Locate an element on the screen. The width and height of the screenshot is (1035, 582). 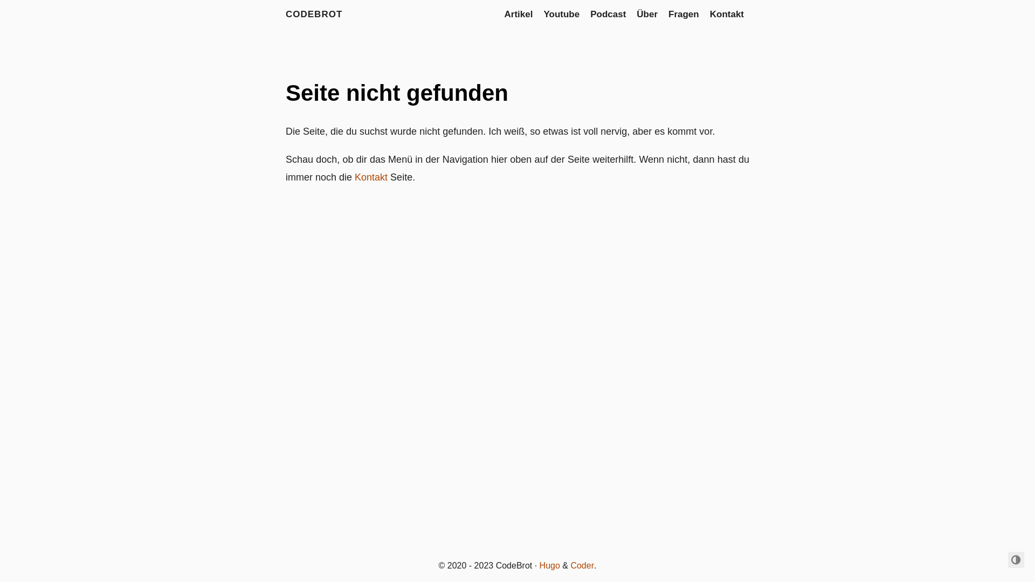
Youtube is located at coordinates (562, 14).